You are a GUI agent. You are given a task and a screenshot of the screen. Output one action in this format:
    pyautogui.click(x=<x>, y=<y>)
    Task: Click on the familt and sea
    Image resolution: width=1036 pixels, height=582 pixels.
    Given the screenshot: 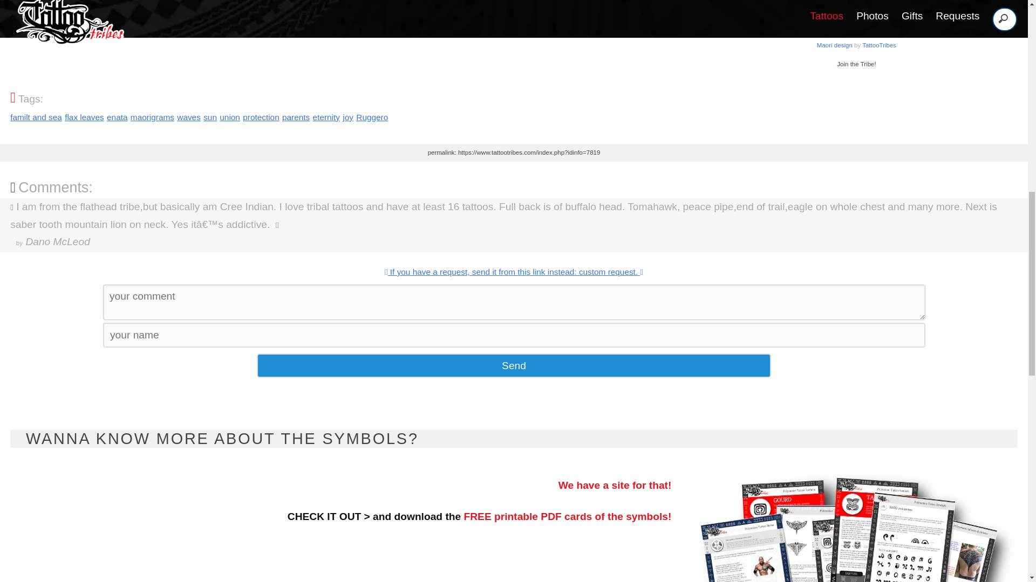 What is the action you would take?
    pyautogui.click(x=152, y=117)
    